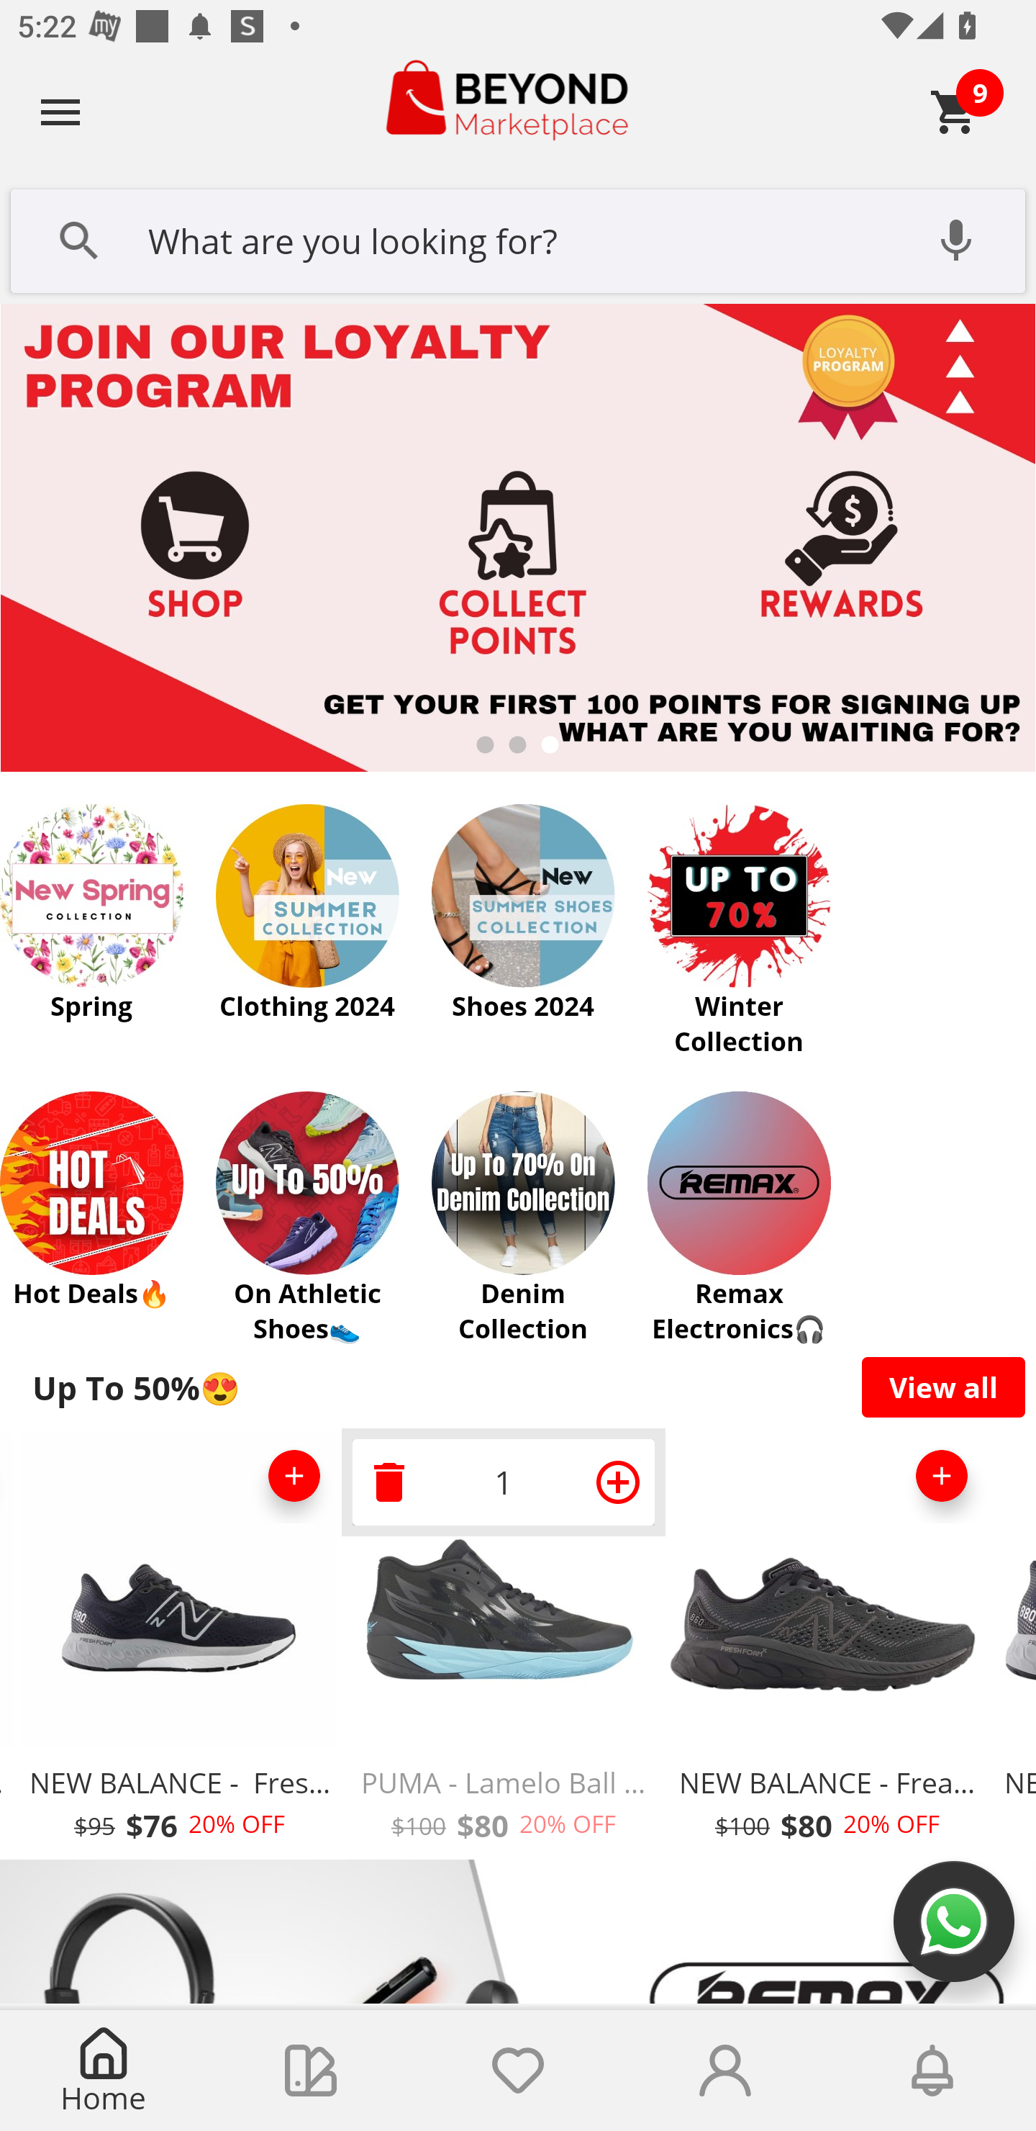 The height and width of the screenshot is (2131, 1036). What do you see at coordinates (944, 1387) in the screenshot?
I see `View all` at bounding box center [944, 1387].